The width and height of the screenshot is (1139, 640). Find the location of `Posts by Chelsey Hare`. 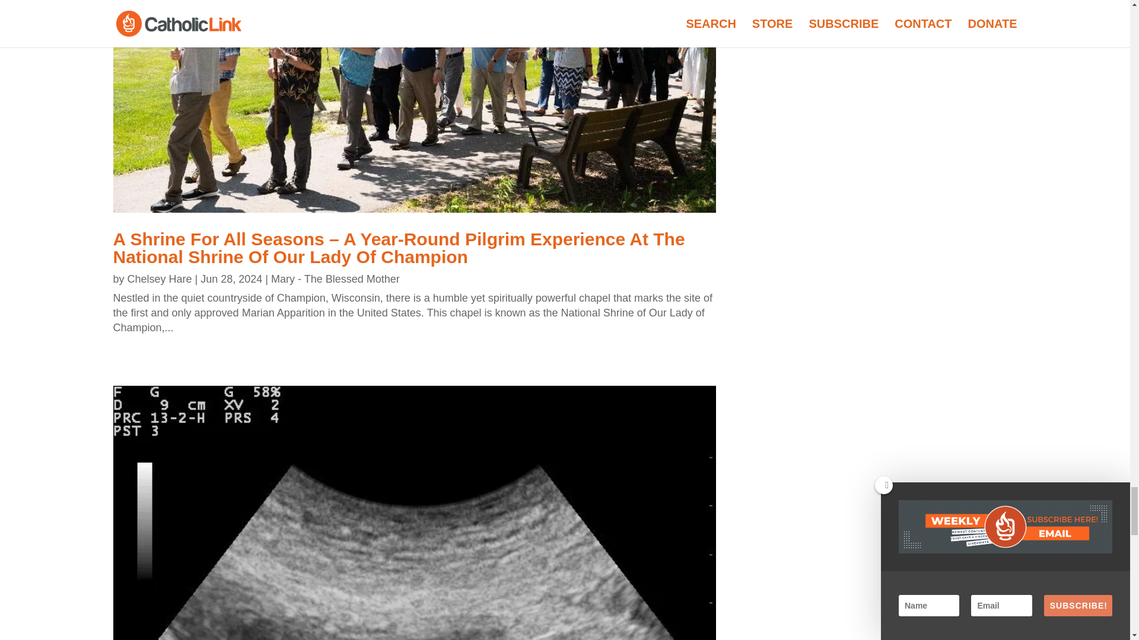

Posts by Chelsey Hare is located at coordinates (160, 279).